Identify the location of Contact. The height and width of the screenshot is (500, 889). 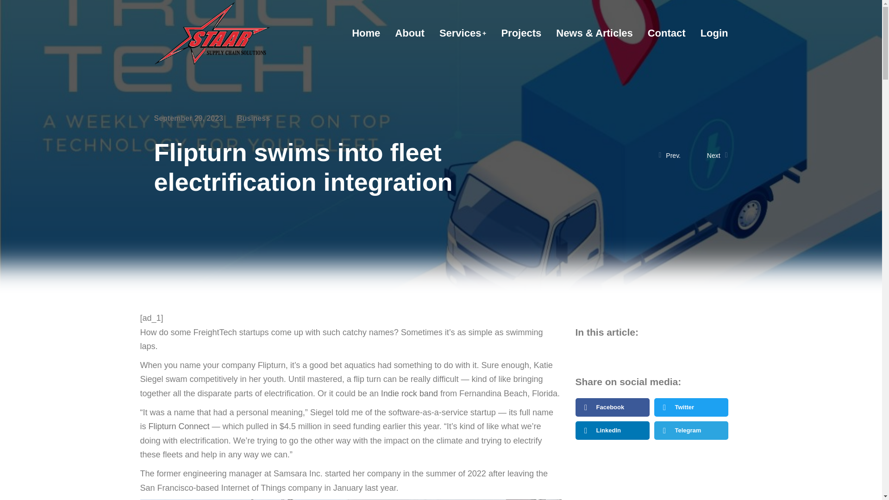
(667, 33).